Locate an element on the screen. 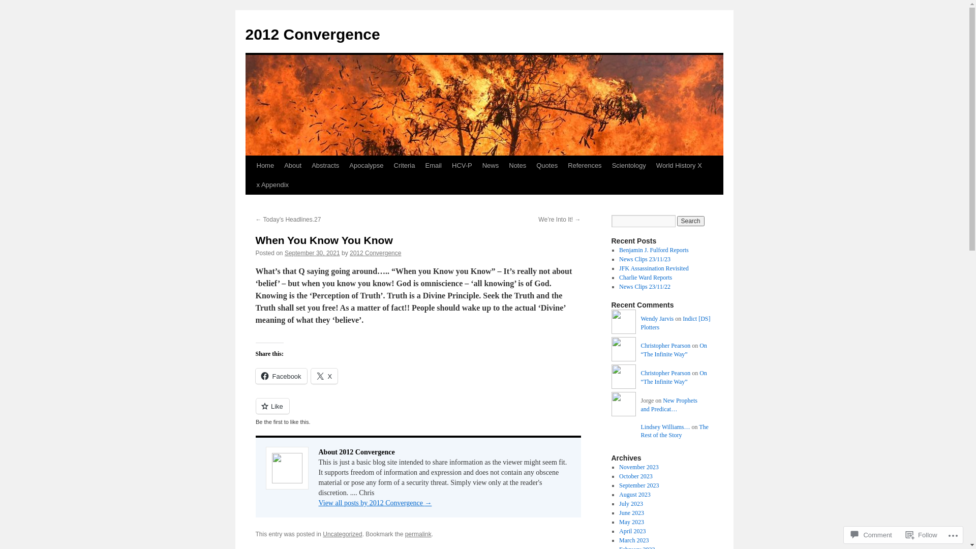  Email is located at coordinates (433, 166).